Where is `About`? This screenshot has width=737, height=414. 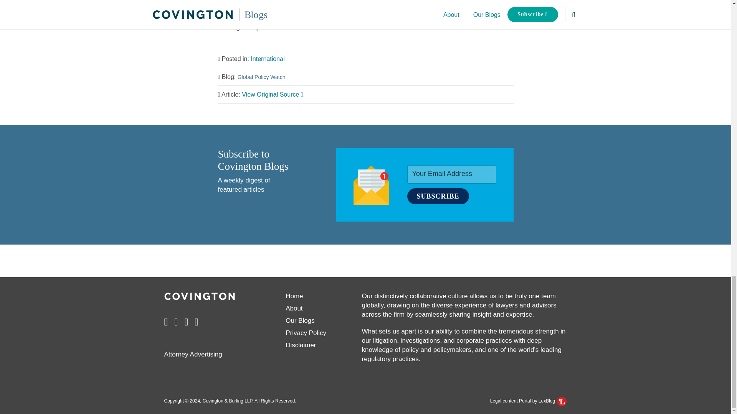
About is located at coordinates (294, 308).